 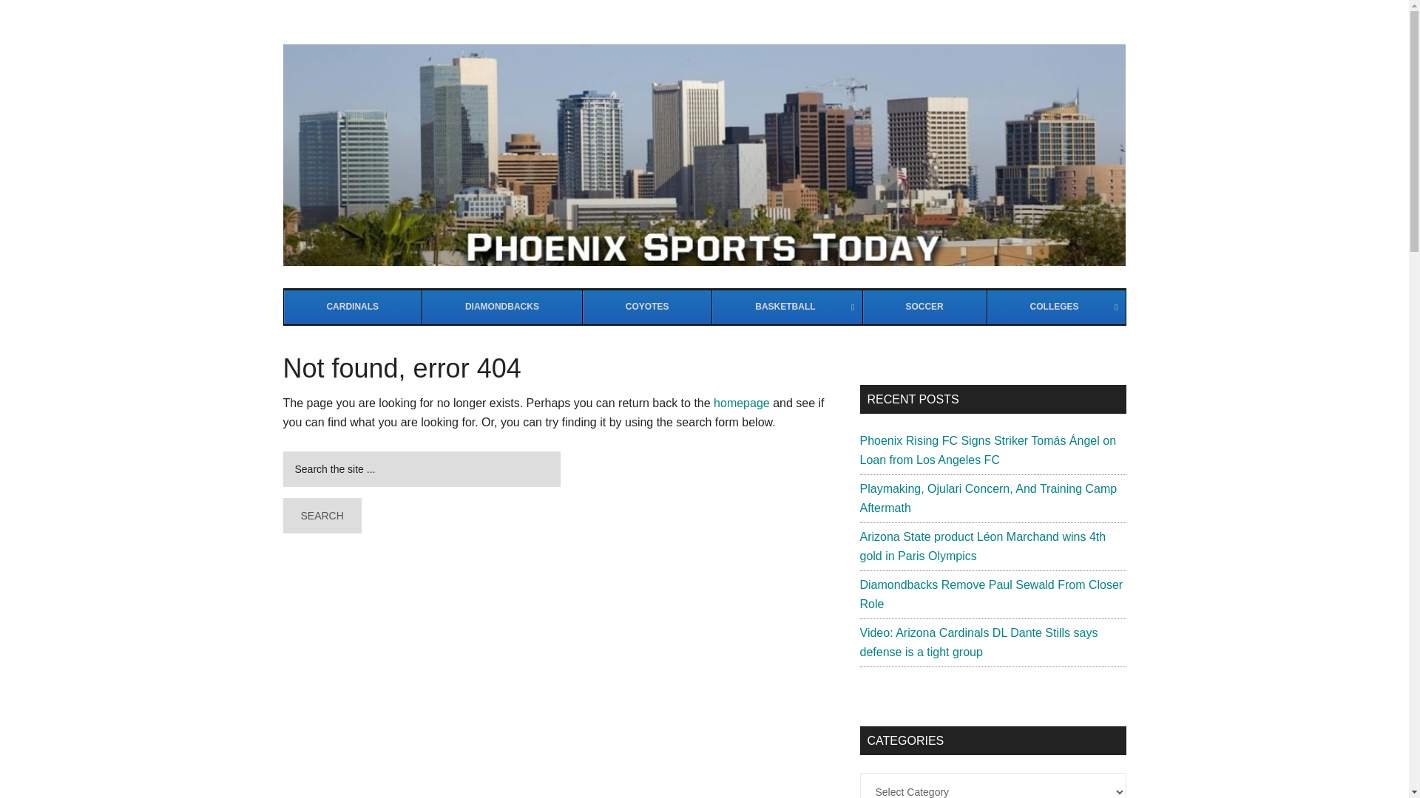 I want to click on Search, so click(x=321, y=516).